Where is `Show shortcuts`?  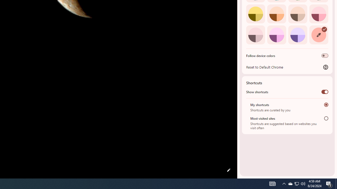
Show shortcuts is located at coordinates (325, 92).